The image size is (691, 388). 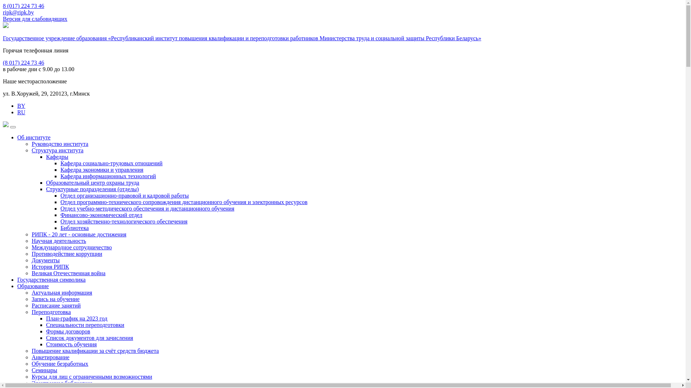 What do you see at coordinates (21, 106) in the screenshot?
I see `BY` at bounding box center [21, 106].